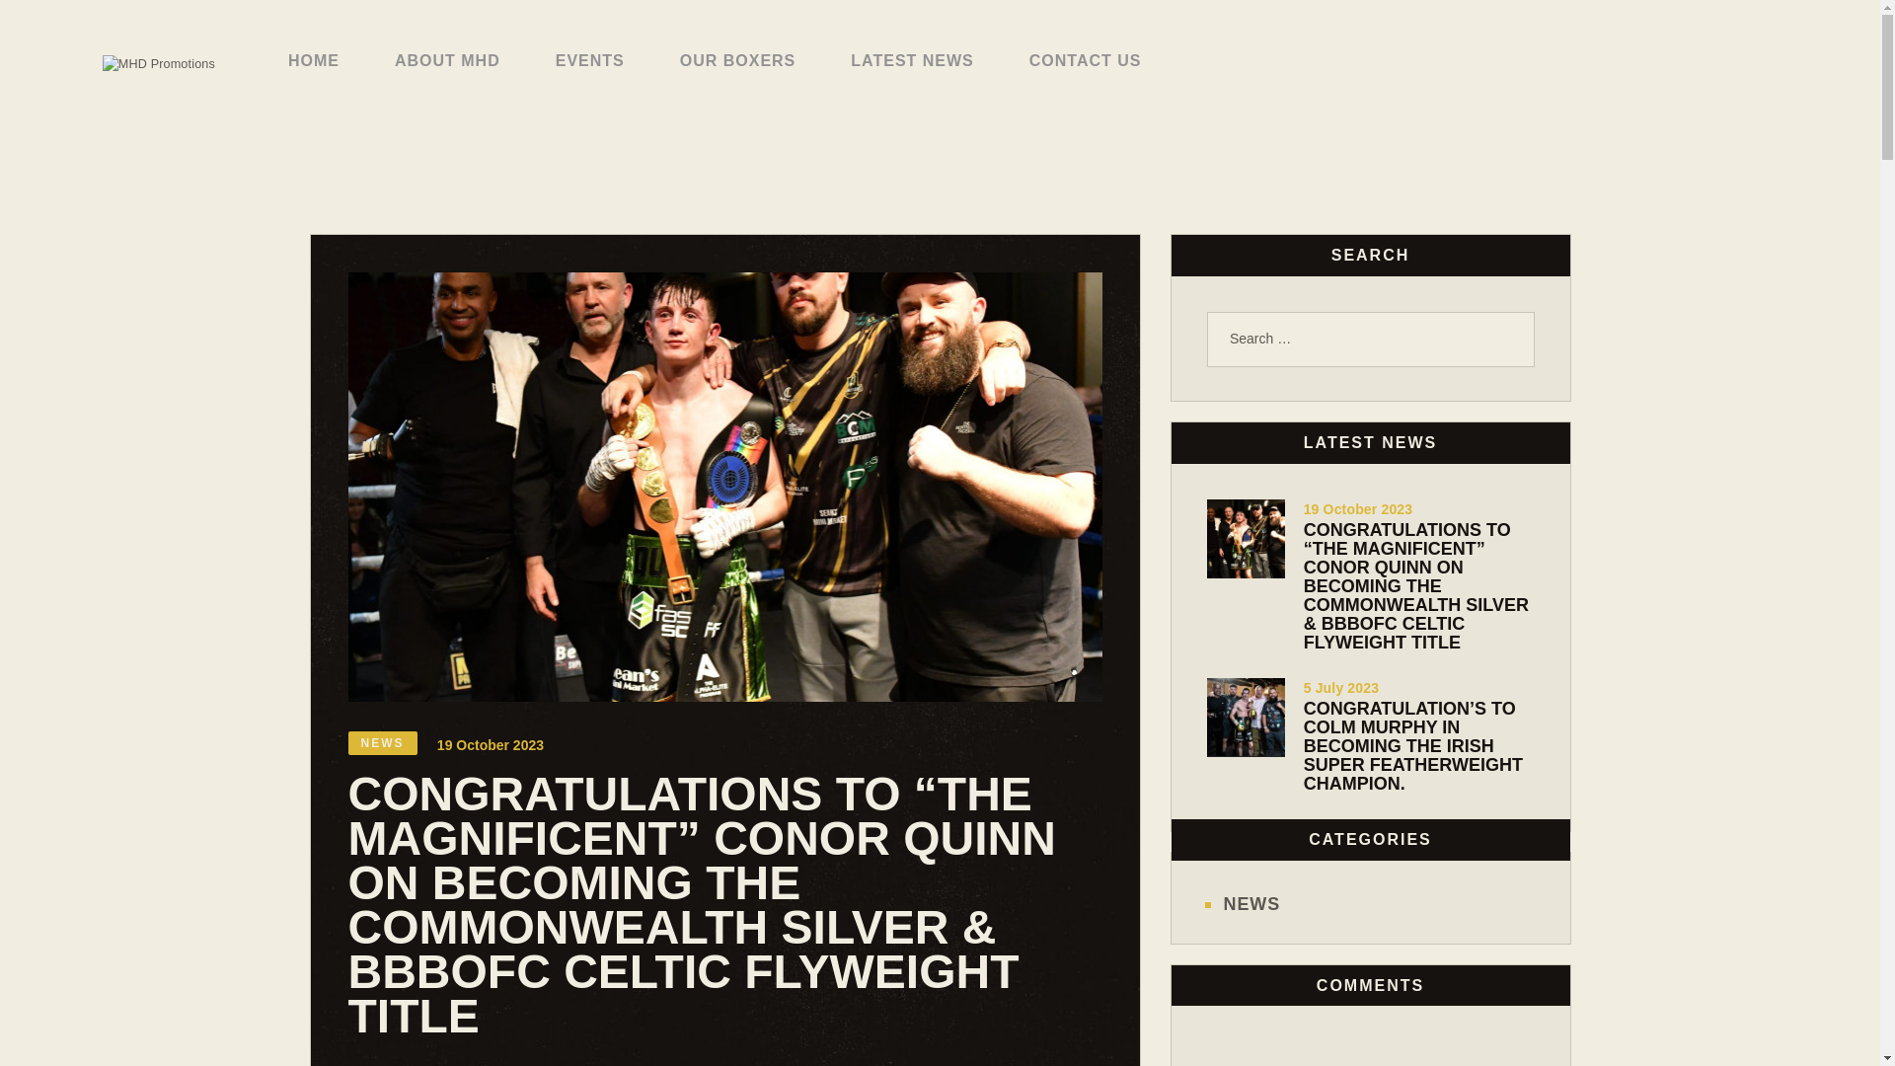 The height and width of the screenshot is (1066, 1895). Describe the element at coordinates (911, 61) in the screenshot. I see `LATEST NEWS` at that location.